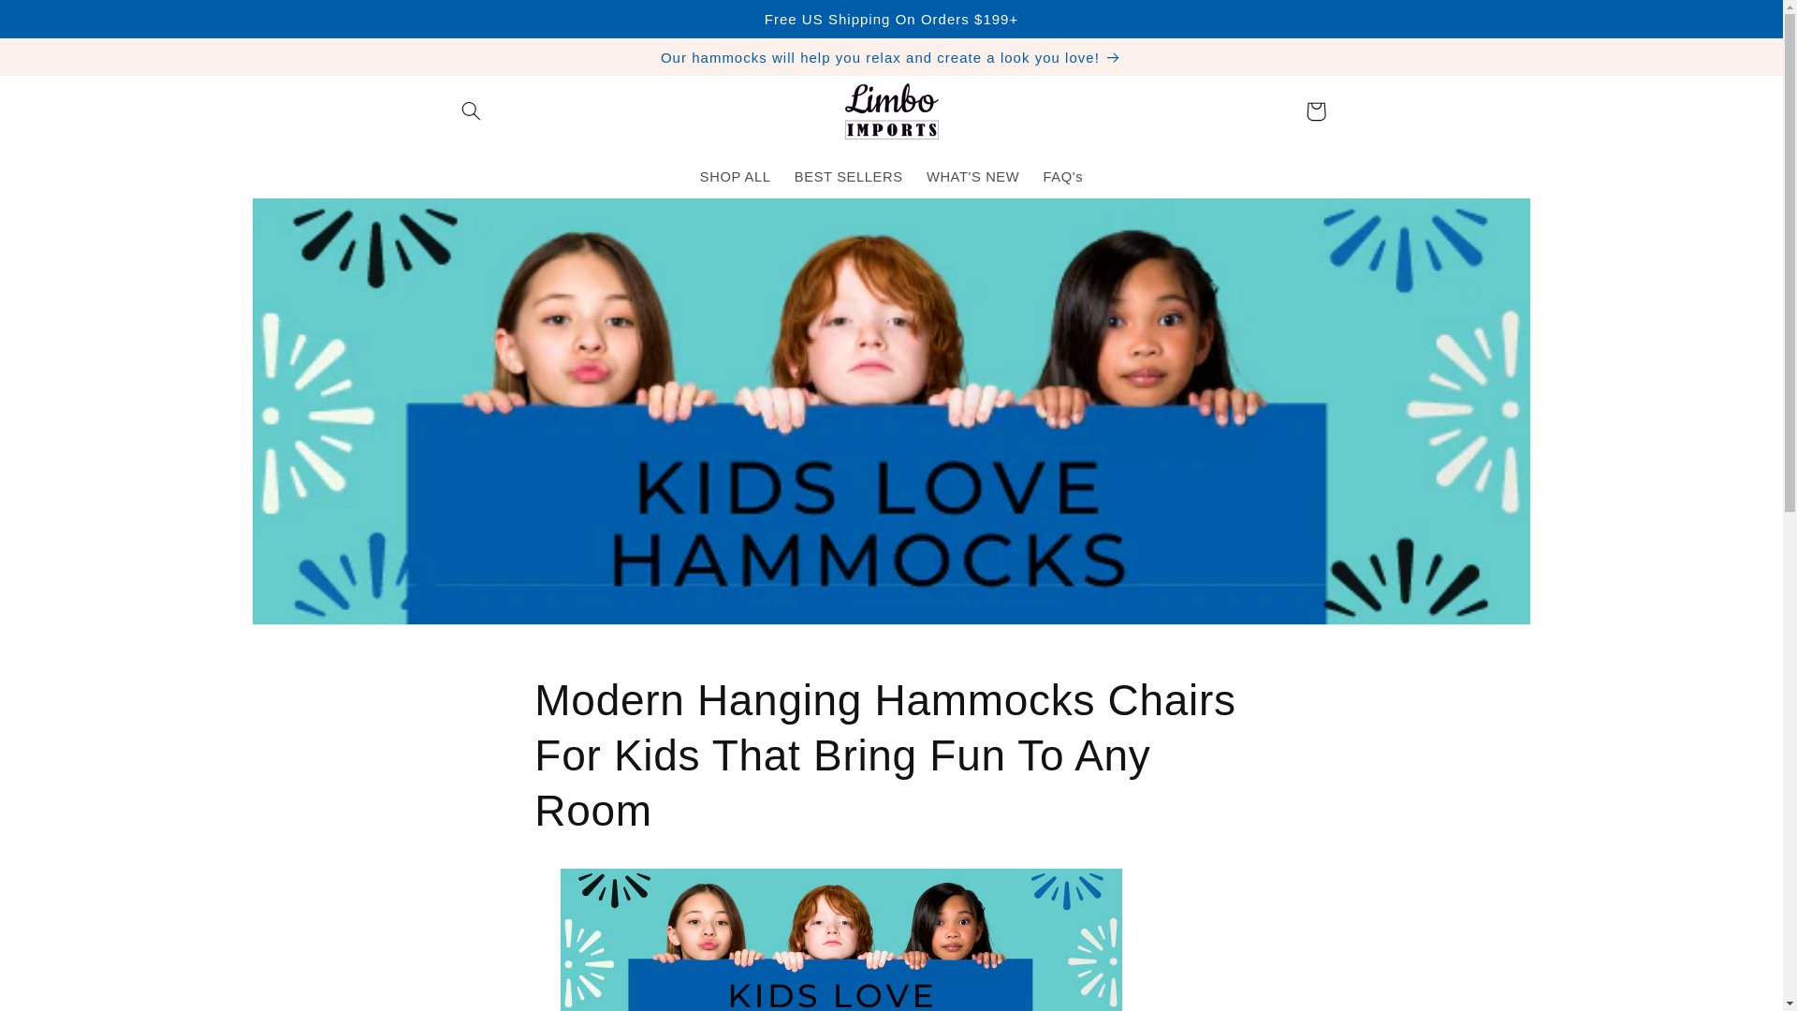  Describe the element at coordinates (891, 57) in the screenshot. I see `Our hammocks will help you relax and create a look you love!` at that location.